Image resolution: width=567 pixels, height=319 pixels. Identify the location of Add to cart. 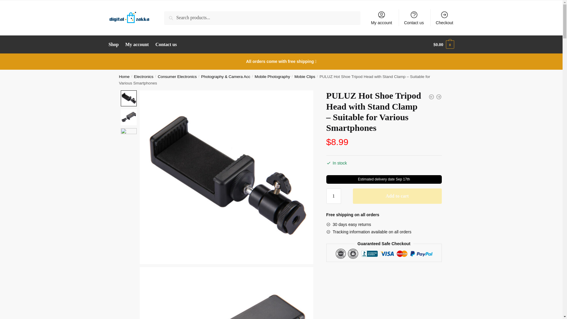
(397, 196).